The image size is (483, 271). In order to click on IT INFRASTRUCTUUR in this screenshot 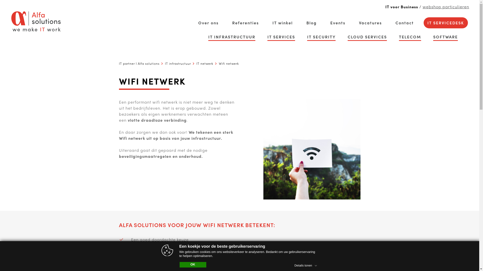, I will do `click(232, 37)`.